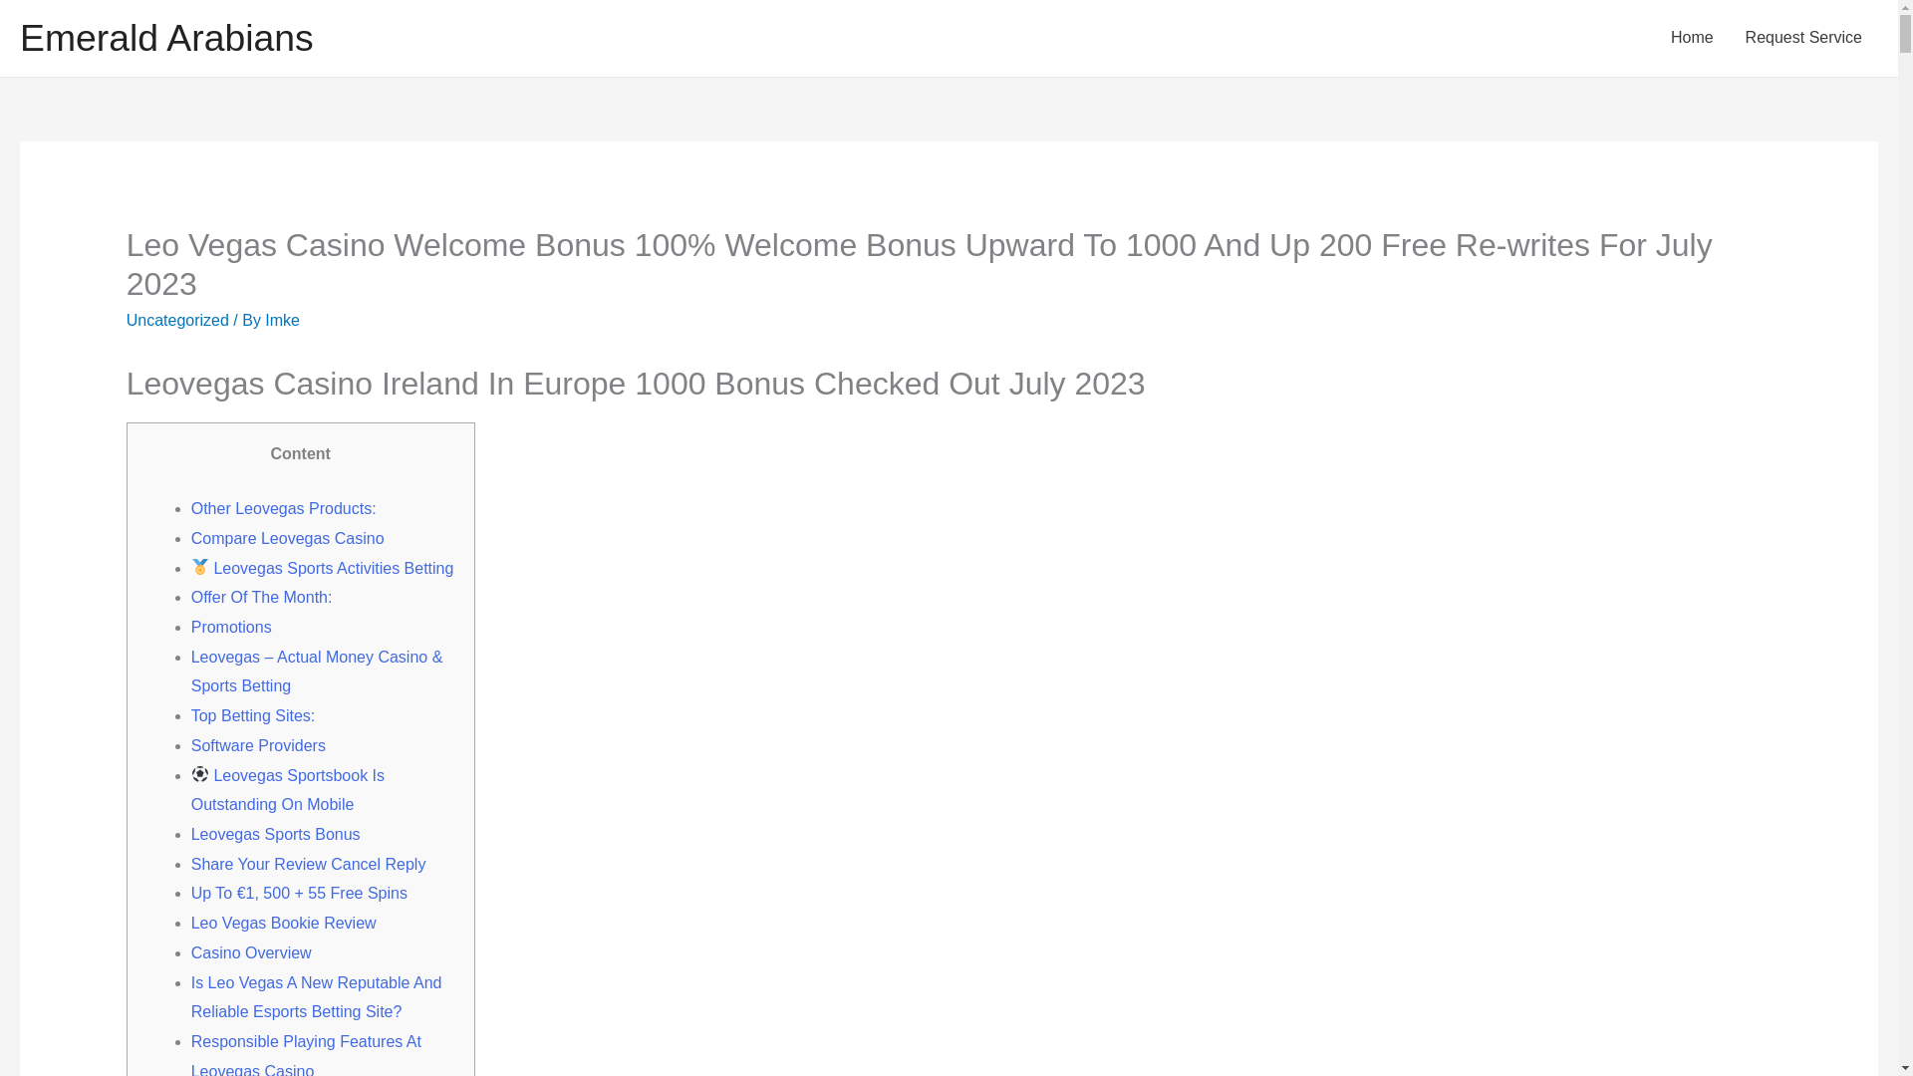 This screenshot has width=1913, height=1076. Describe the element at coordinates (258, 745) in the screenshot. I see `Software Providers` at that location.